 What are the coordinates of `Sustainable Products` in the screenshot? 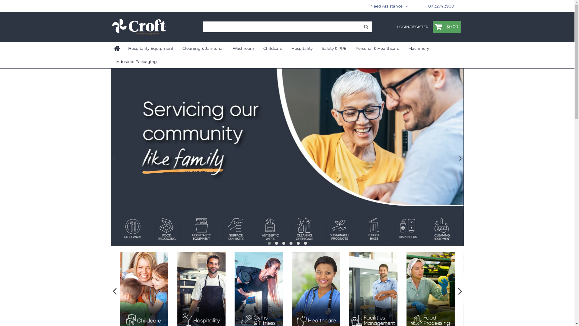 It's located at (133, 229).